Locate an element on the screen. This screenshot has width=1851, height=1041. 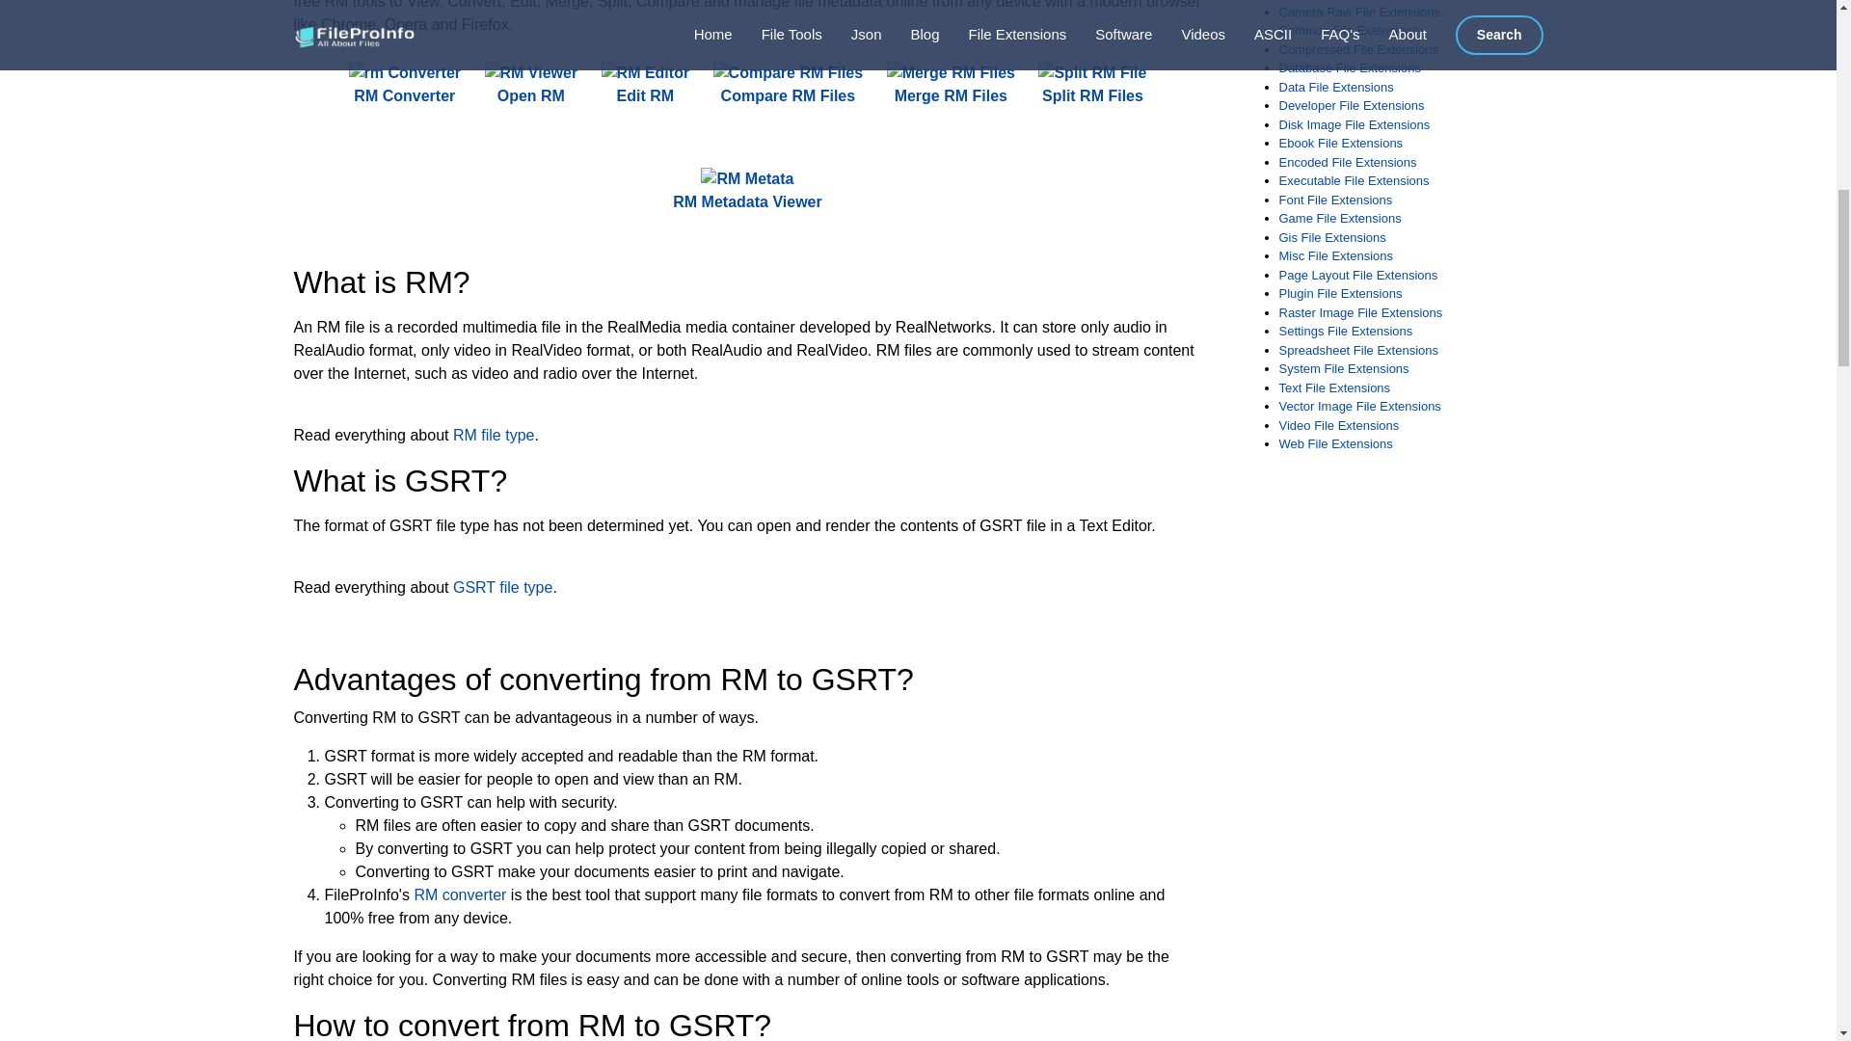
Split RM Files is located at coordinates (1091, 85).